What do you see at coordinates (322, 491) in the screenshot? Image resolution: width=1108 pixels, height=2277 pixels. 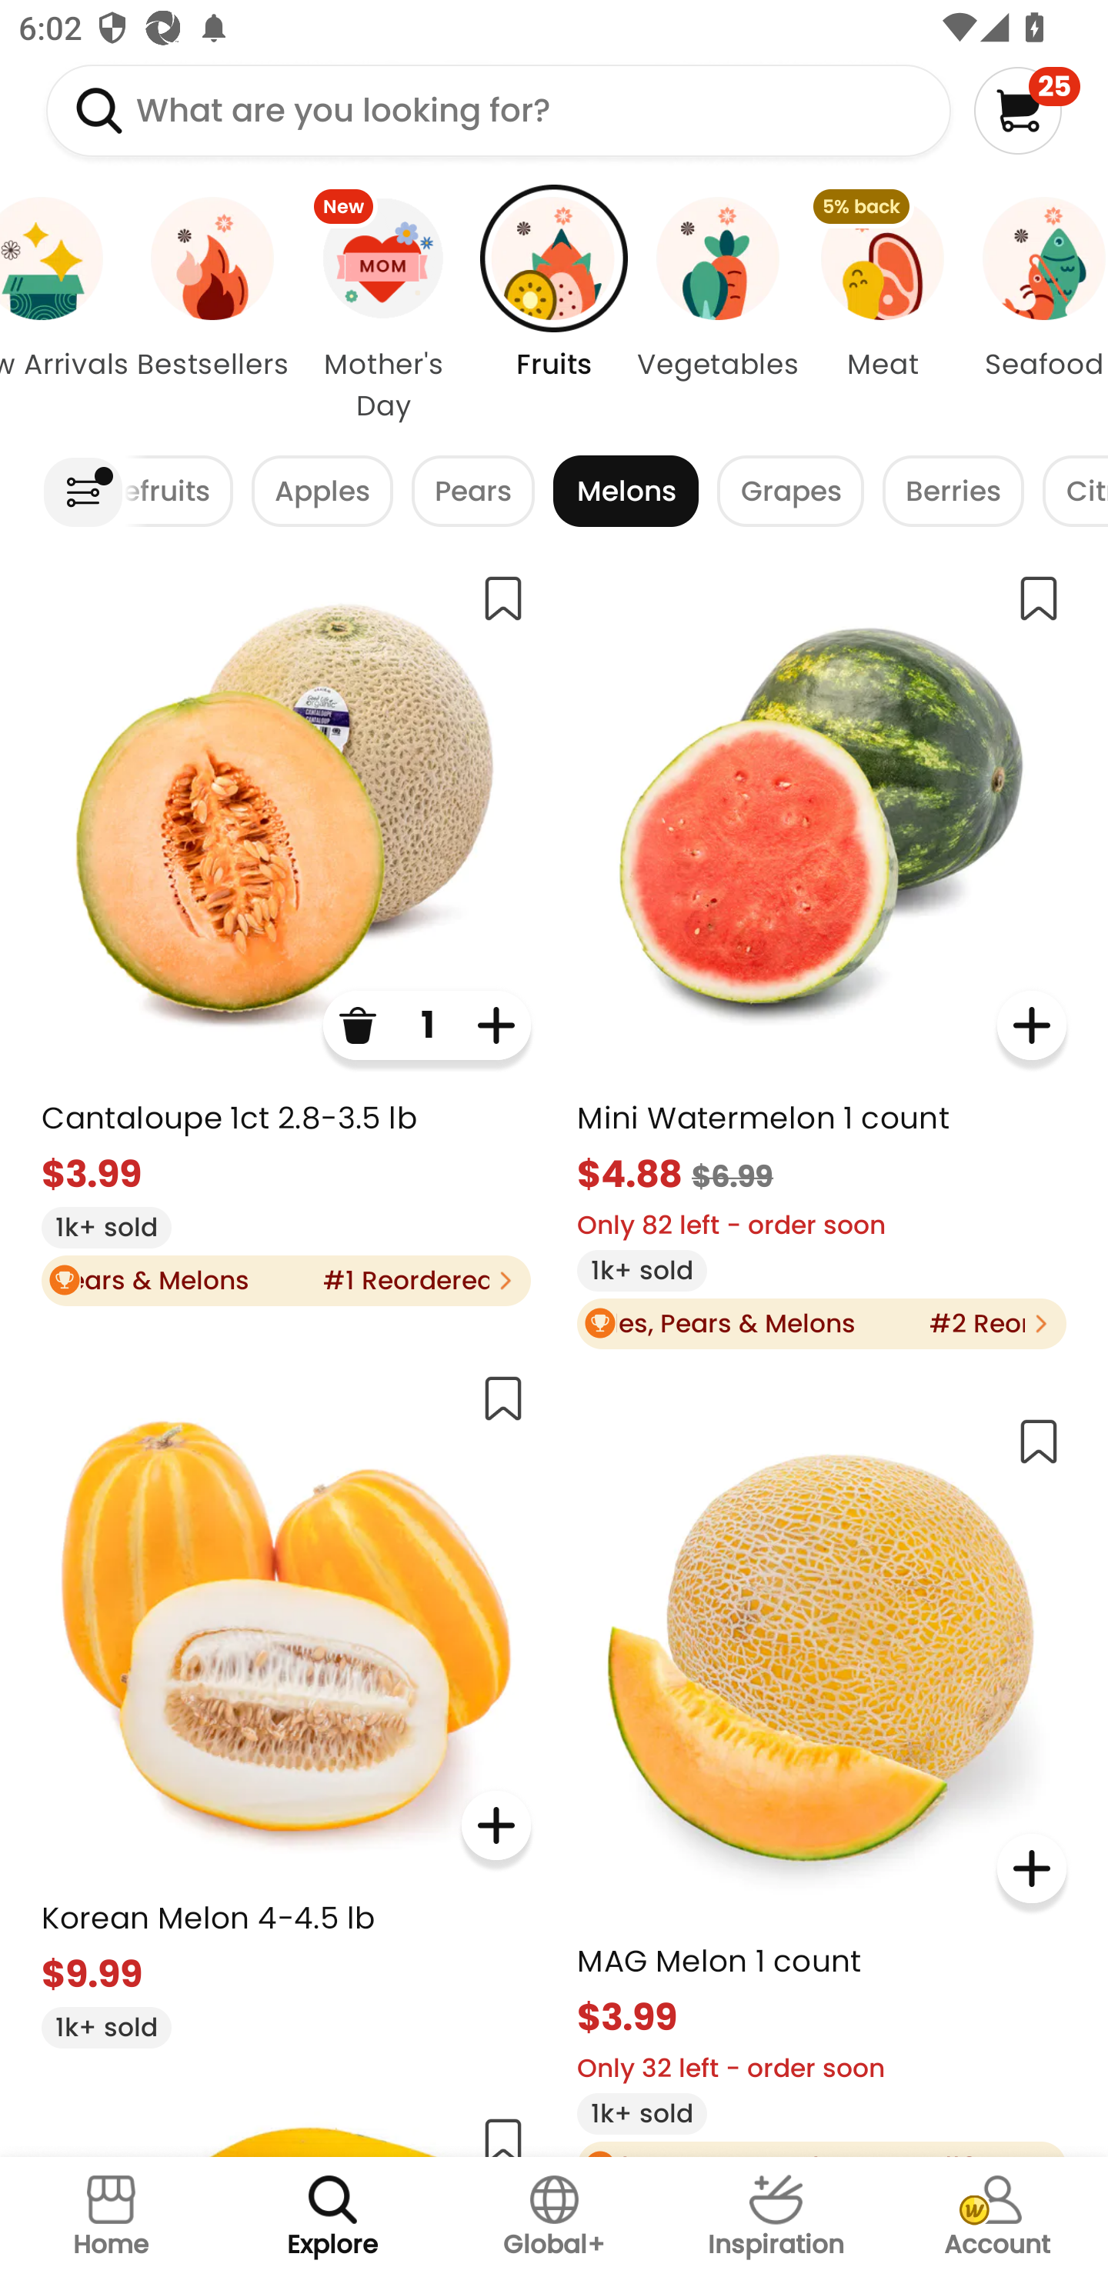 I see `Apples` at bounding box center [322, 491].